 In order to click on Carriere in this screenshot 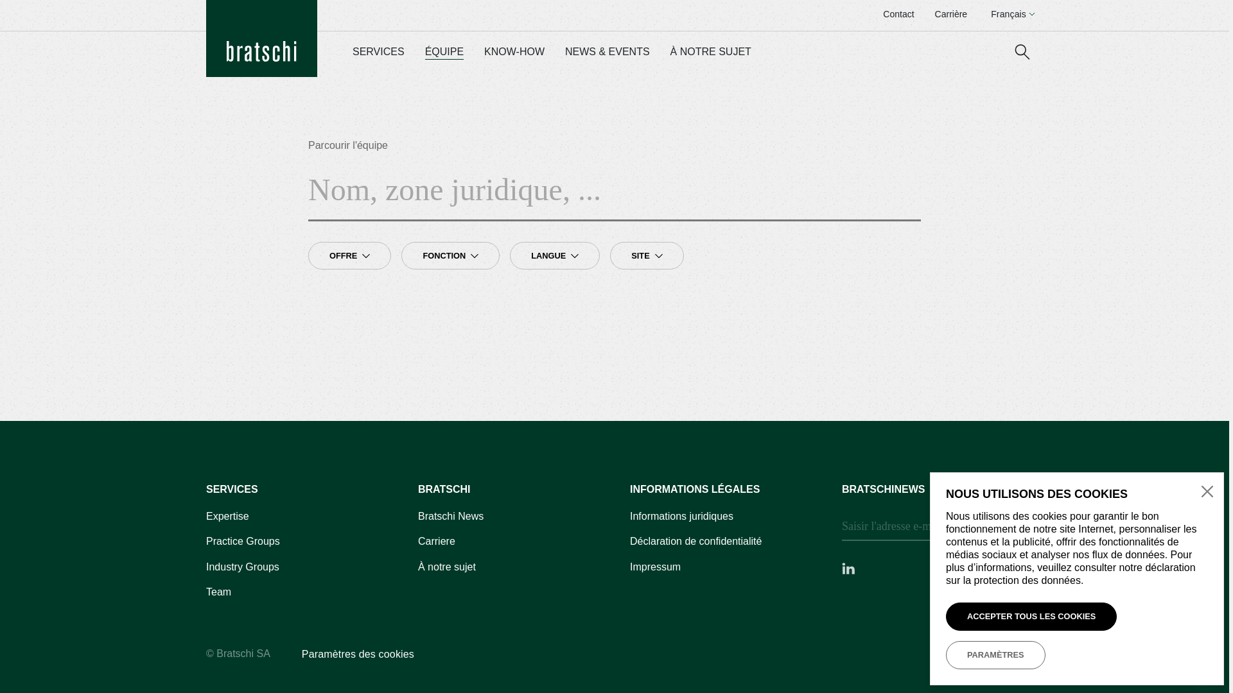, I will do `click(437, 542)`.